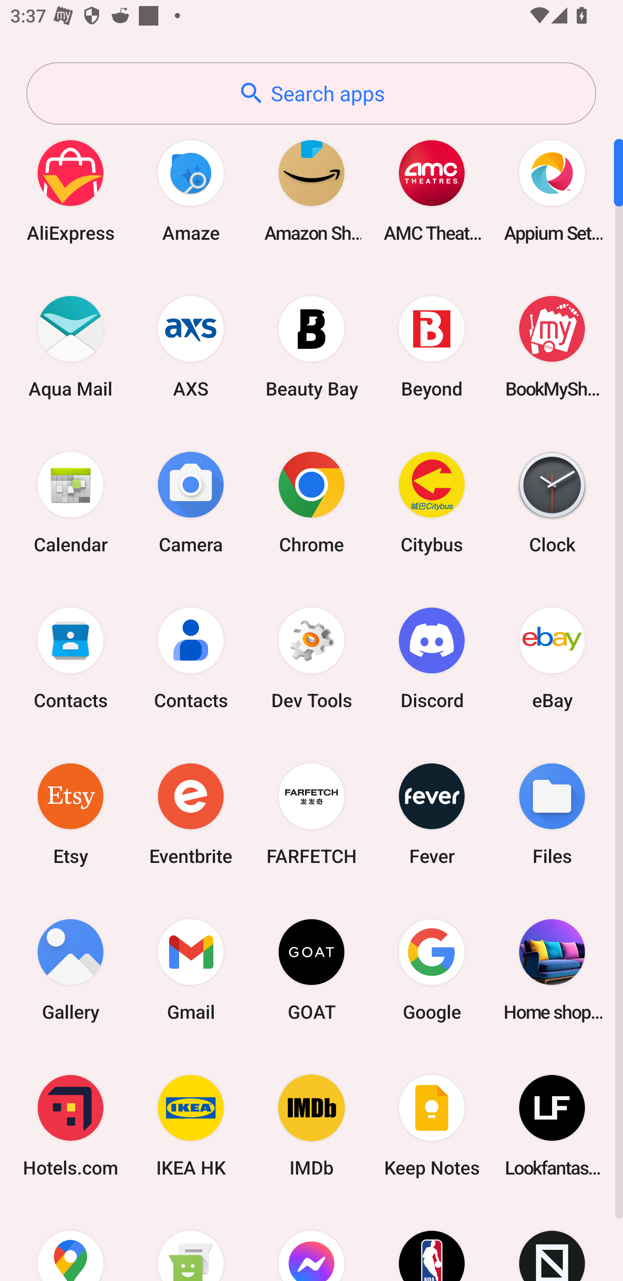 The height and width of the screenshot is (1281, 623). What do you see at coordinates (311, 502) in the screenshot?
I see `Chrome` at bounding box center [311, 502].